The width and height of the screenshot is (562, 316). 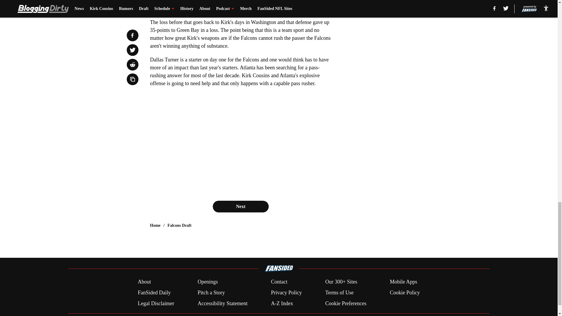 I want to click on Home, so click(x=155, y=225).